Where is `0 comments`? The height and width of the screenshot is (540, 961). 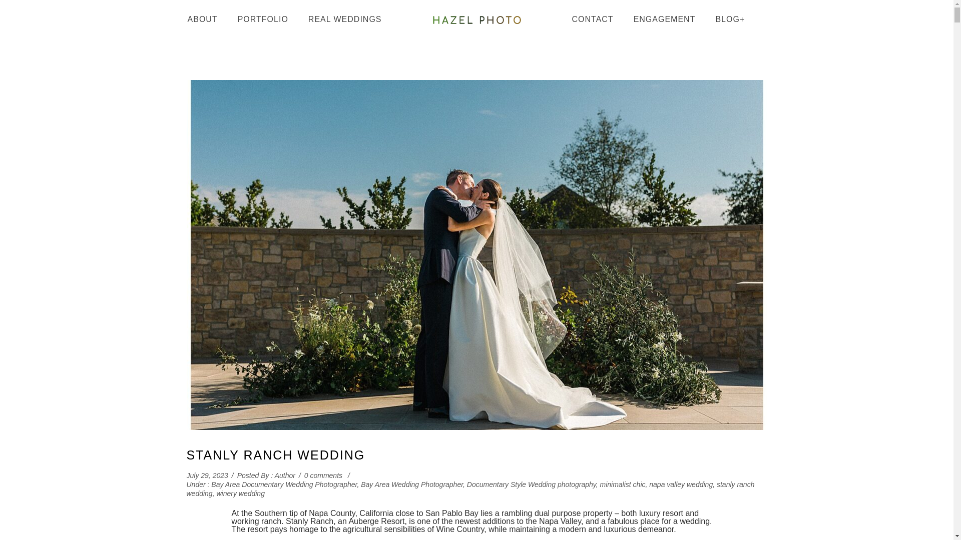
0 comments is located at coordinates (323, 475).